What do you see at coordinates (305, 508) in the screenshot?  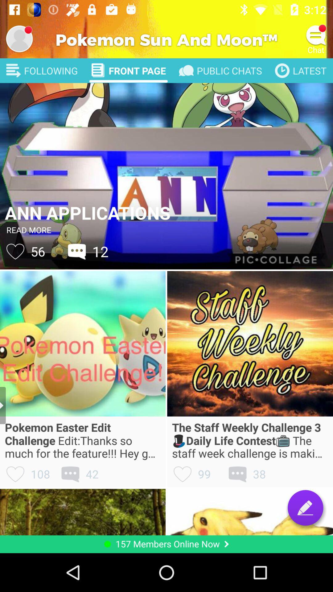 I see `begin writing message review or recommendation` at bounding box center [305, 508].